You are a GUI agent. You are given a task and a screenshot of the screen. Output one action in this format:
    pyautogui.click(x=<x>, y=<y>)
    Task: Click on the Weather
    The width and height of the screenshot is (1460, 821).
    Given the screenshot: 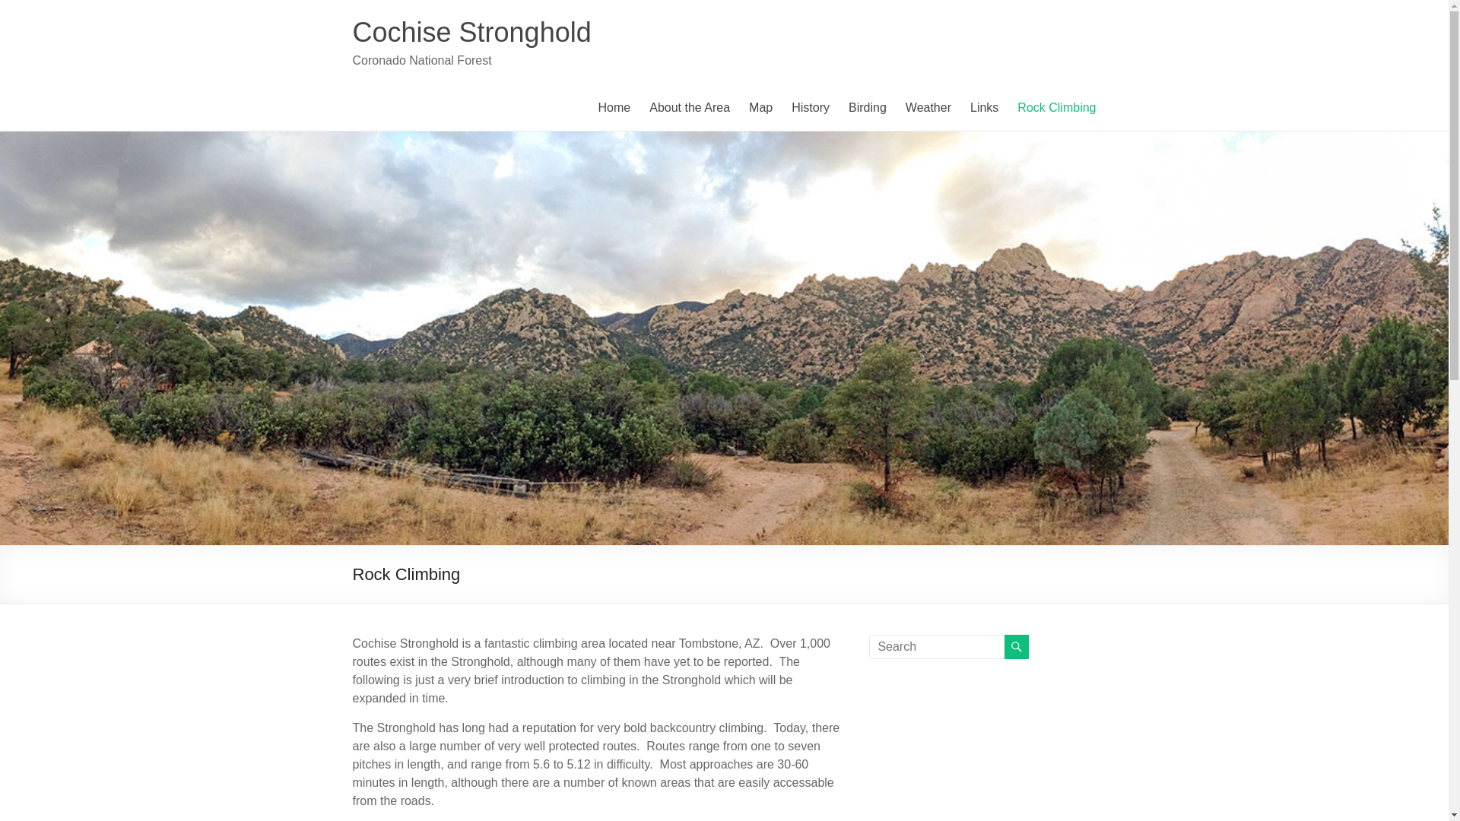 What is the action you would take?
    pyautogui.click(x=928, y=108)
    